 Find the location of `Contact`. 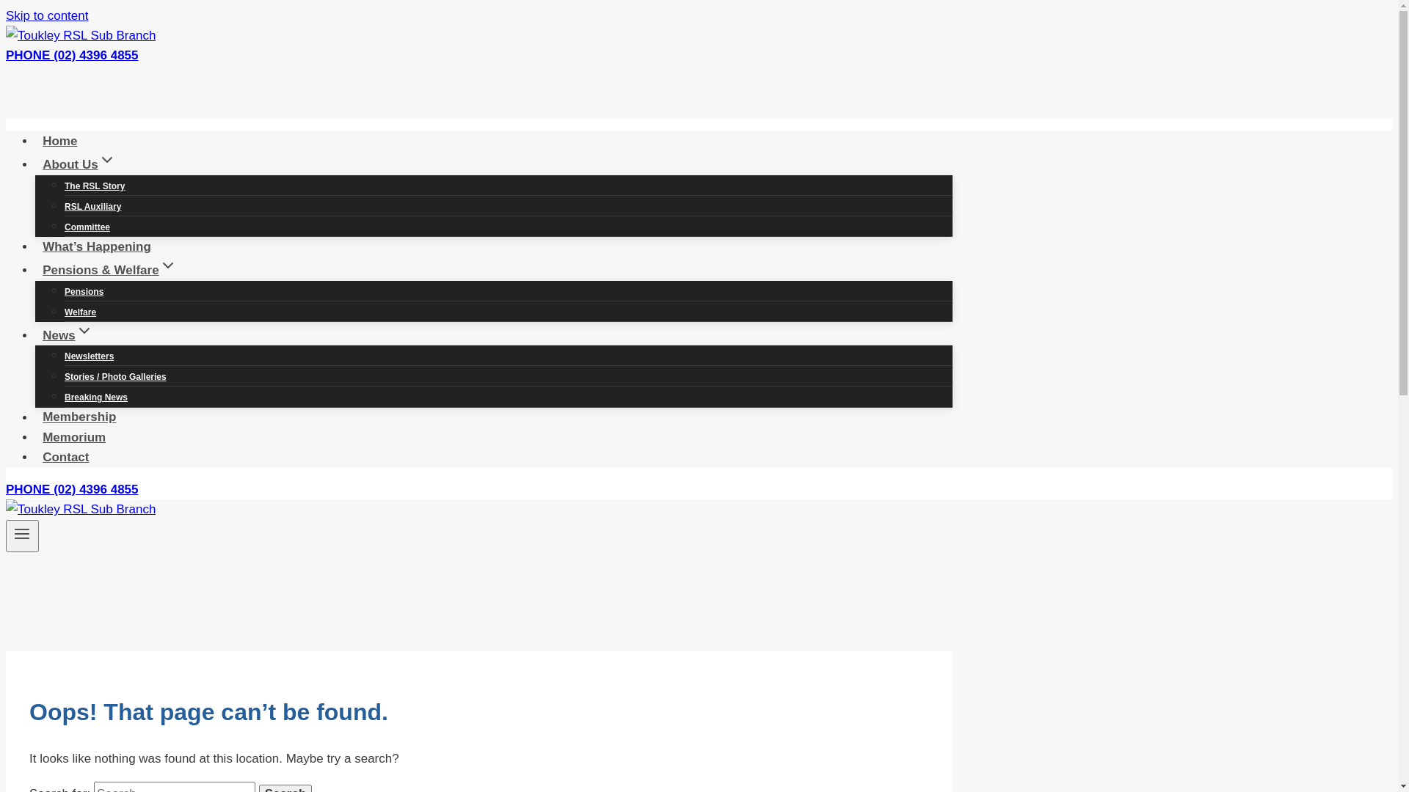

Contact is located at coordinates (66, 458).